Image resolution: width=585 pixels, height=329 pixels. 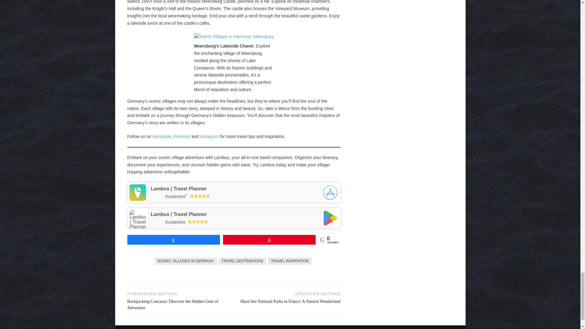 What do you see at coordinates (209, 136) in the screenshot?
I see `Instagram` at bounding box center [209, 136].